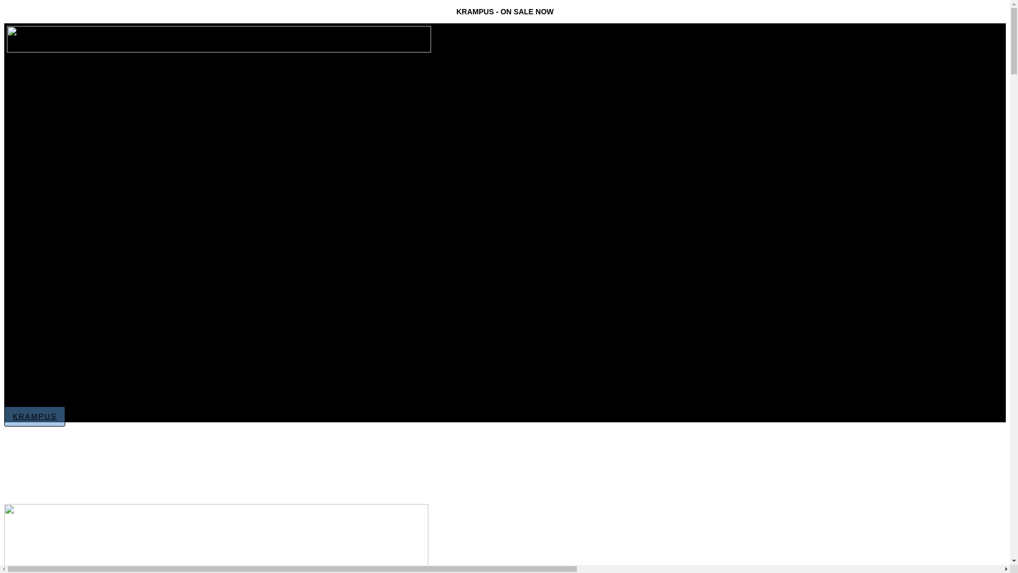 The width and height of the screenshot is (1018, 573). I want to click on LOCATION, so click(51, 132).